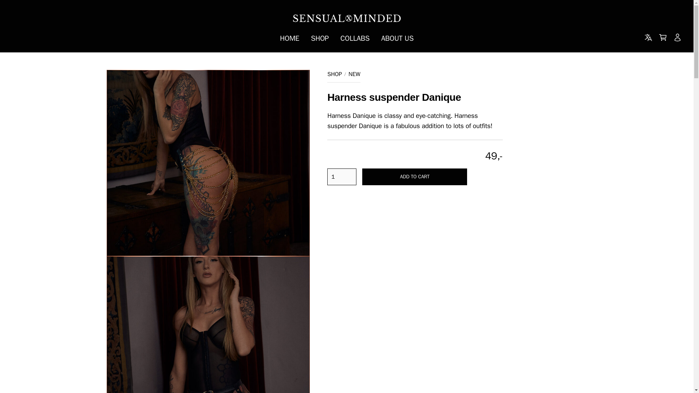 This screenshot has height=393, width=699. What do you see at coordinates (397, 39) in the screenshot?
I see `ABOUT US` at bounding box center [397, 39].